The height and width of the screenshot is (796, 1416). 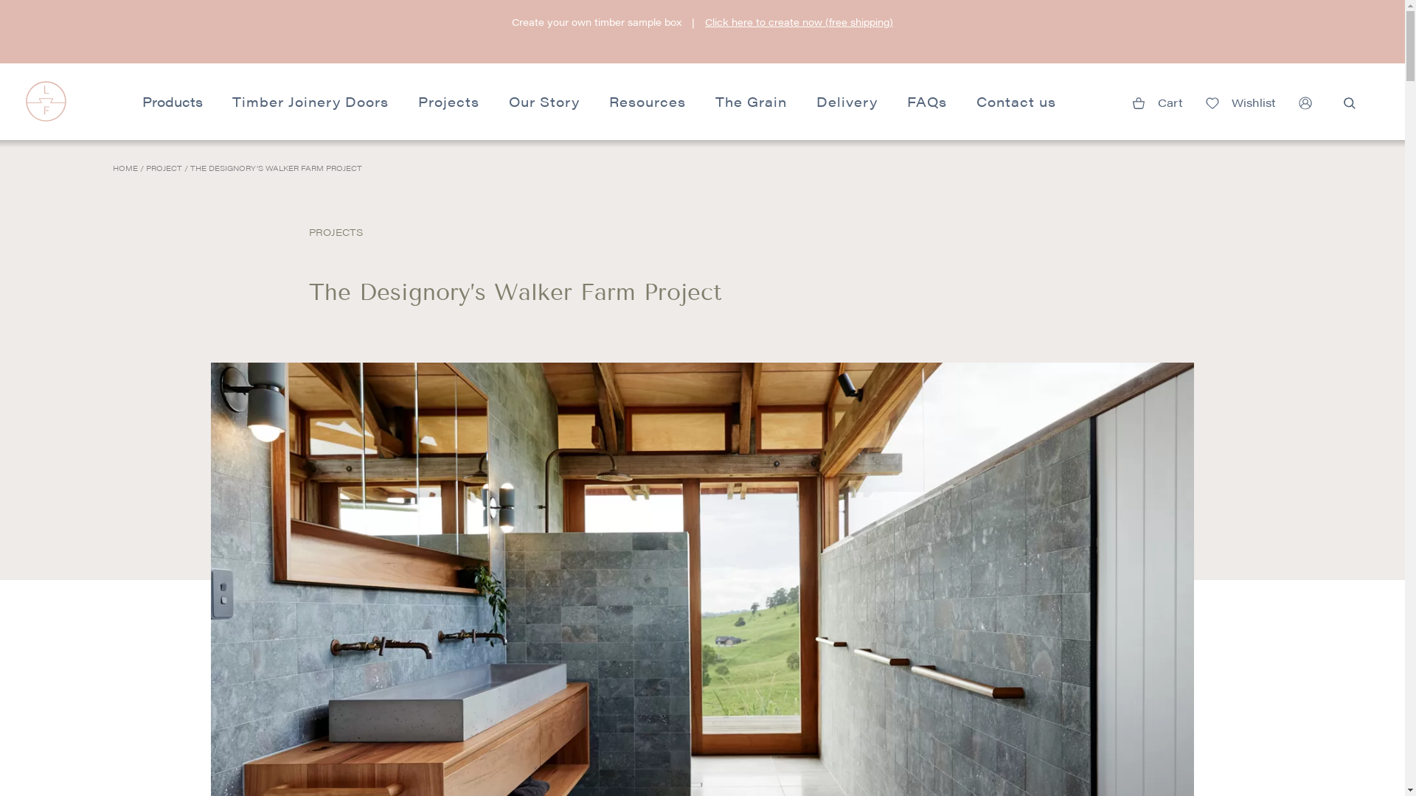 What do you see at coordinates (799, 21) in the screenshot?
I see `Click here to create now (free shipping)` at bounding box center [799, 21].